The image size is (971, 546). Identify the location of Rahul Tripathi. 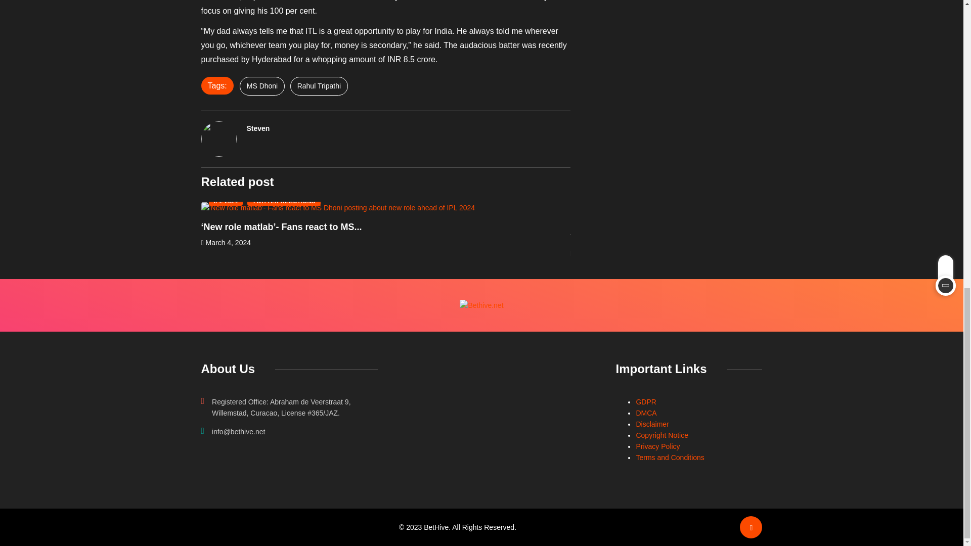
(319, 86).